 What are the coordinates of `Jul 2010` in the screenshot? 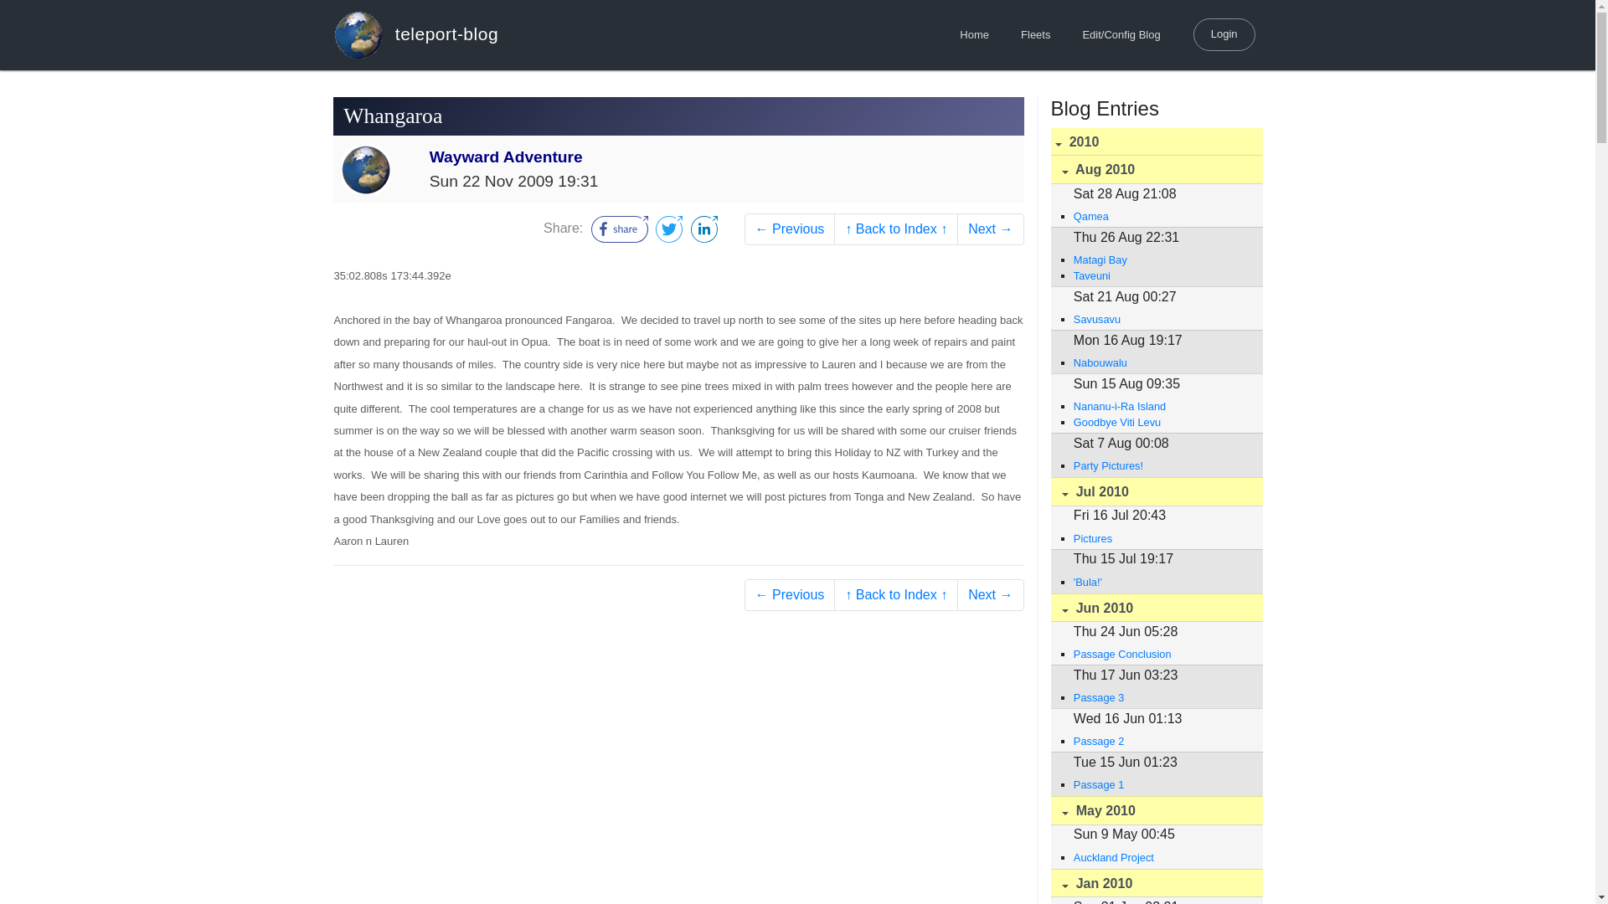 It's located at (1156, 491).